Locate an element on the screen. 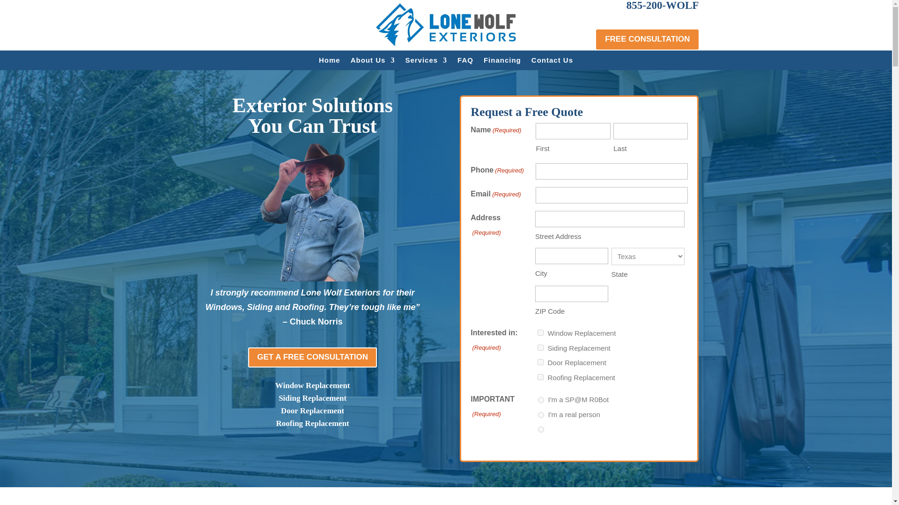 The width and height of the screenshot is (899, 505). Door Replacement is located at coordinates (540, 362).